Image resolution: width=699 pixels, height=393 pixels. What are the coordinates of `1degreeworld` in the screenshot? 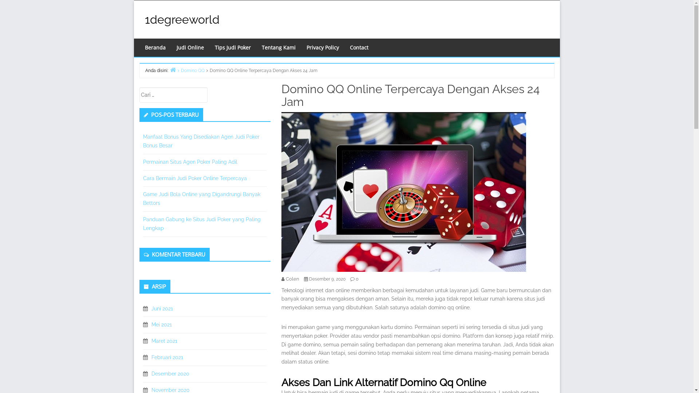 It's located at (182, 20).